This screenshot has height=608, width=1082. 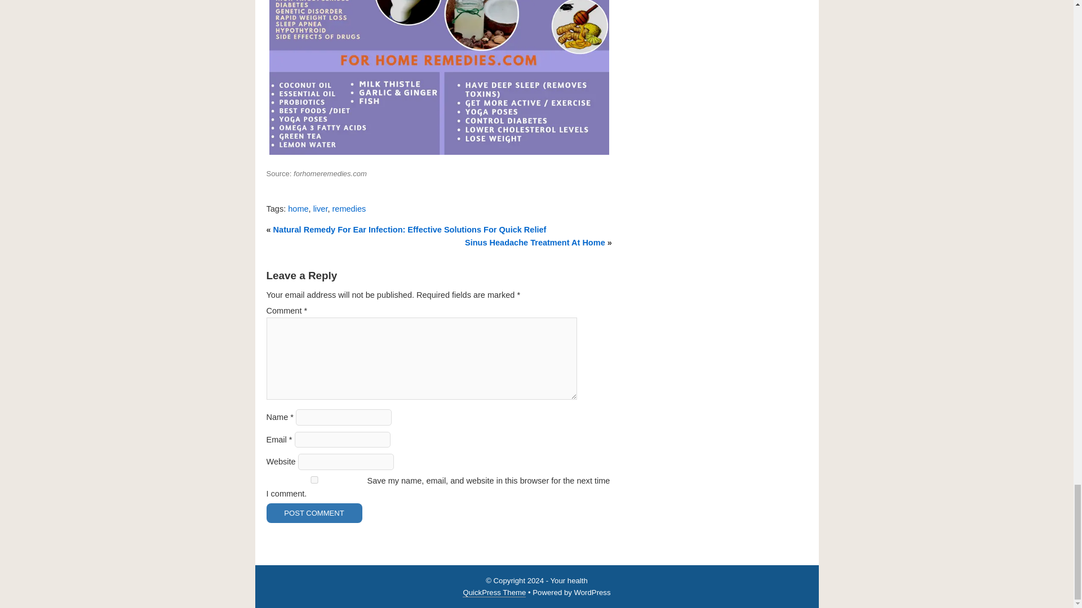 I want to click on remedies, so click(x=349, y=208).